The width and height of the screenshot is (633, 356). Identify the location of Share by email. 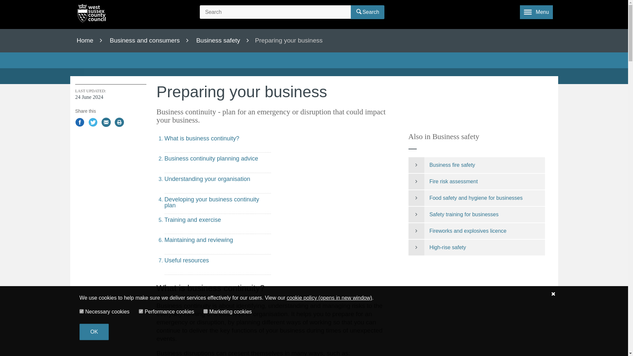
(106, 123).